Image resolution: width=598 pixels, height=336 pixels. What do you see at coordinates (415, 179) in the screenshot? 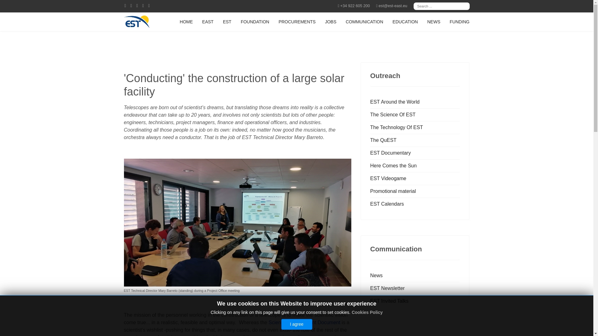
I see `EST Videogame` at bounding box center [415, 179].